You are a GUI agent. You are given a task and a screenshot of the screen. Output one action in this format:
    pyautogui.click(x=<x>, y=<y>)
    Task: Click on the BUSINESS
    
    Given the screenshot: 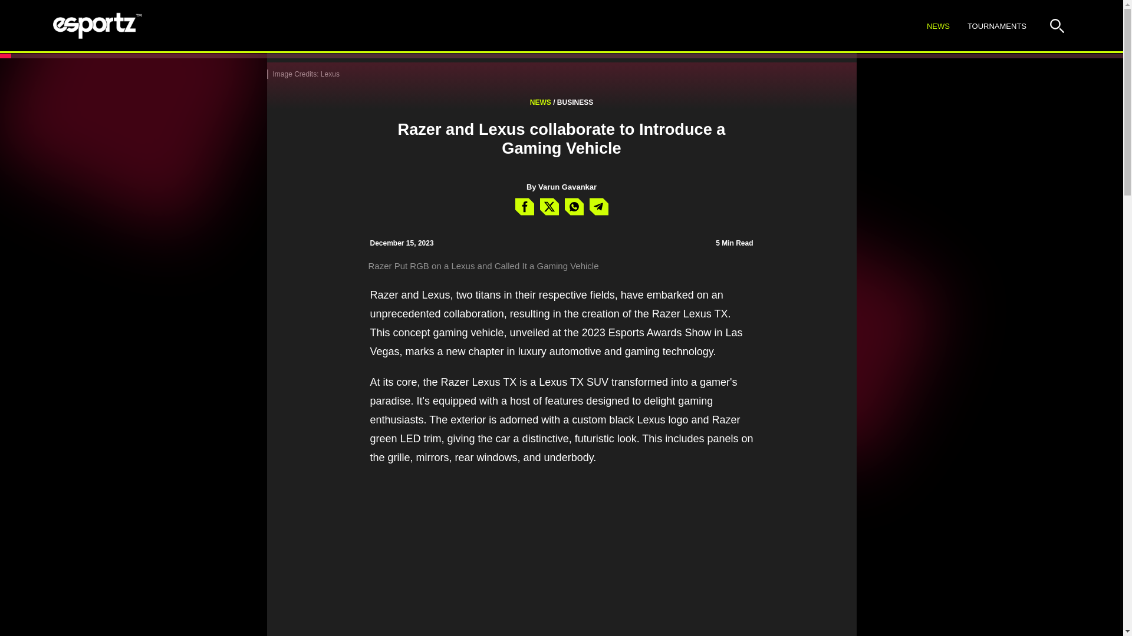 What is the action you would take?
    pyautogui.click(x=575, y=102)
    